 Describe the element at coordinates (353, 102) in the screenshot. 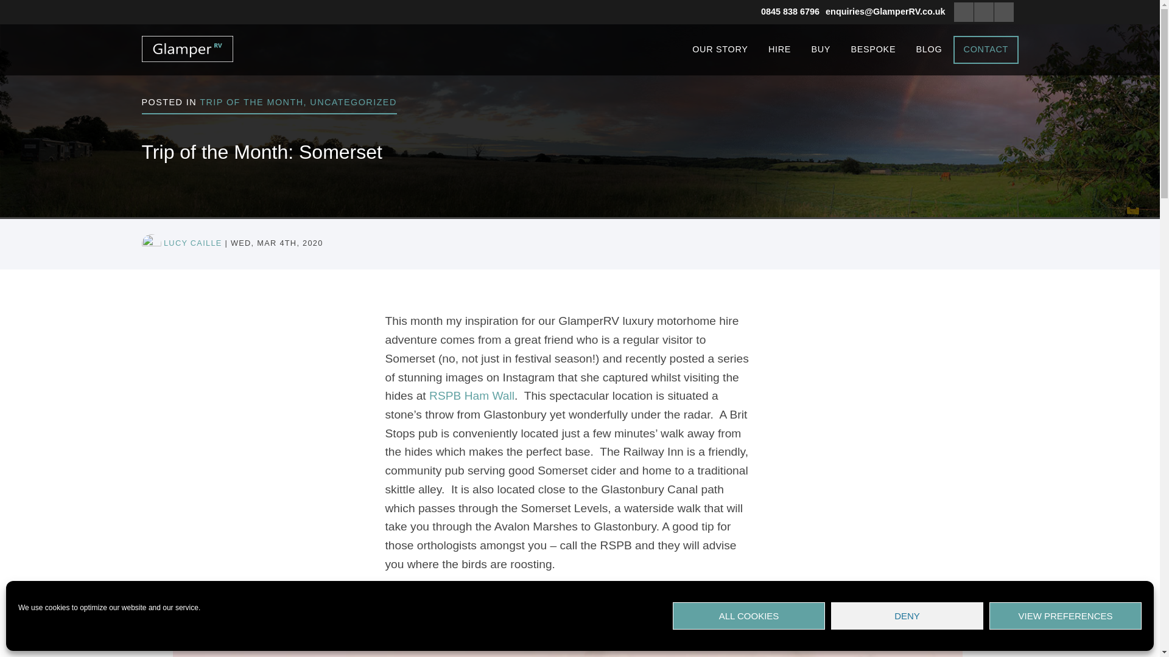

I see `UNCATEGORIZED` at that location.